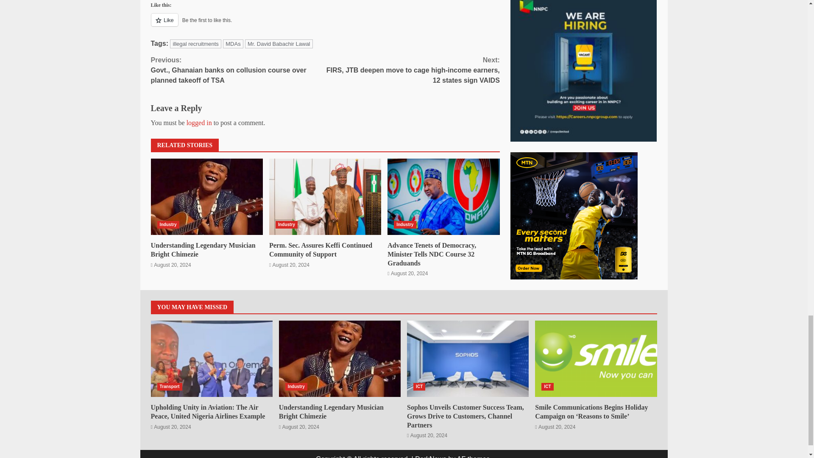  What do you see at coordinates (199, 123) in the screenshot?
I see `logged in` at bounding box center [199, 123].